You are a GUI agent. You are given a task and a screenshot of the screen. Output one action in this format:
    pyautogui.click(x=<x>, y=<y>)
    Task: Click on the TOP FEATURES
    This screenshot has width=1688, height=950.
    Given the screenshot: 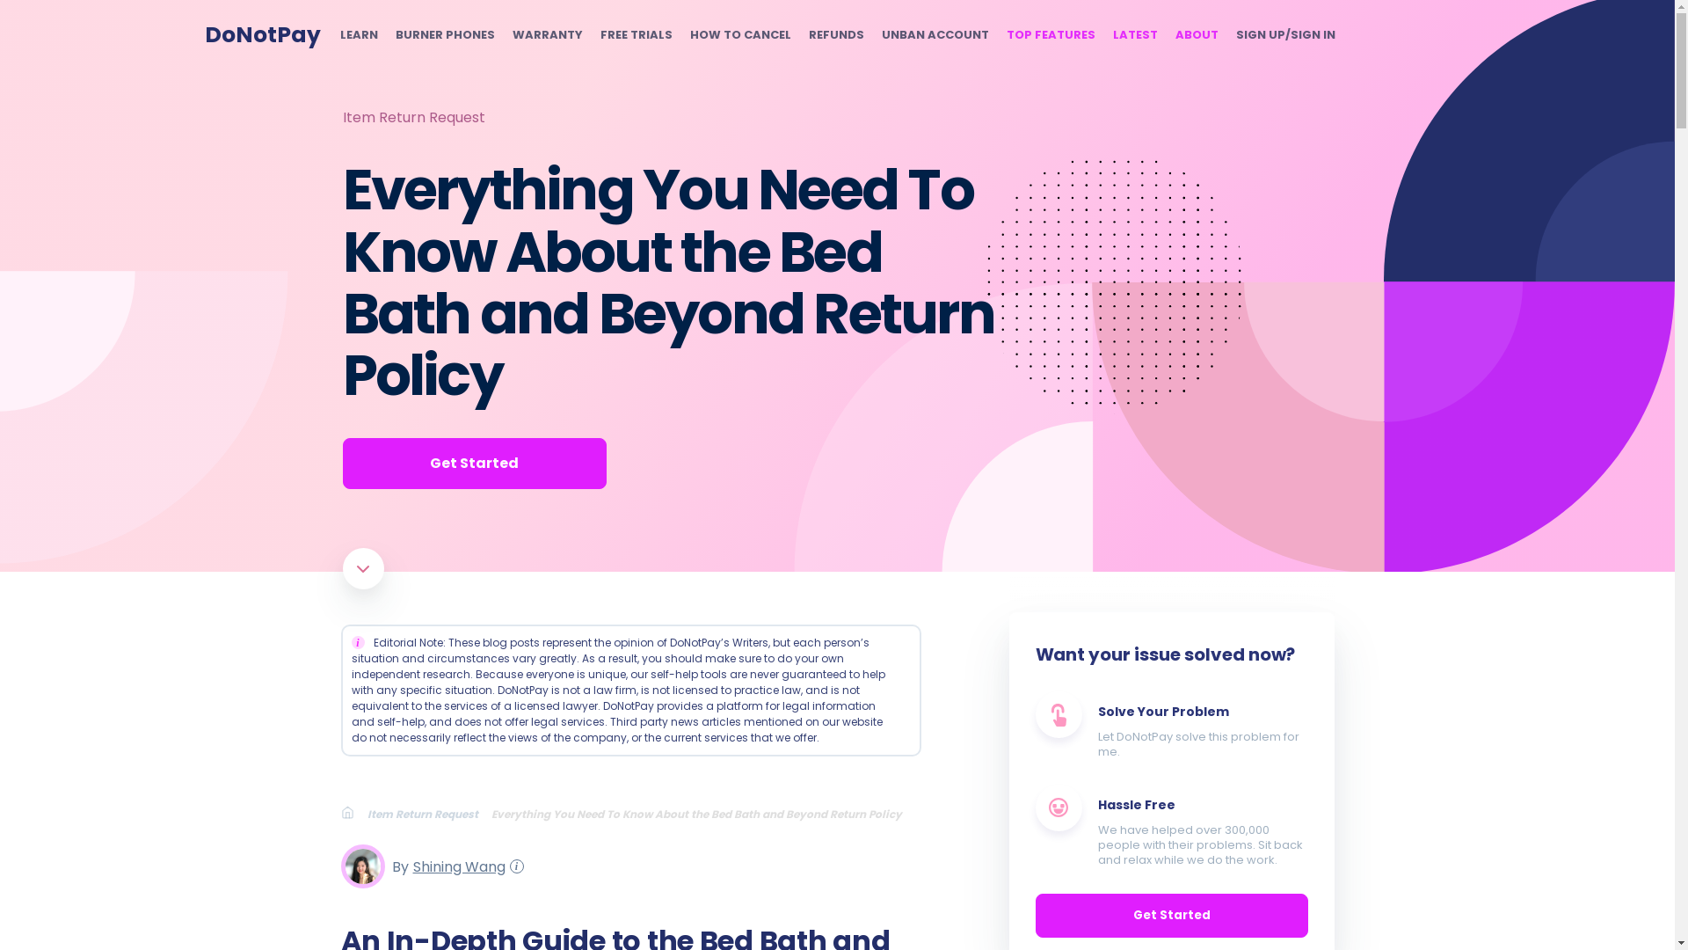 What is the action you would take?
    pyautogui.click(x=1050, y=35)
    